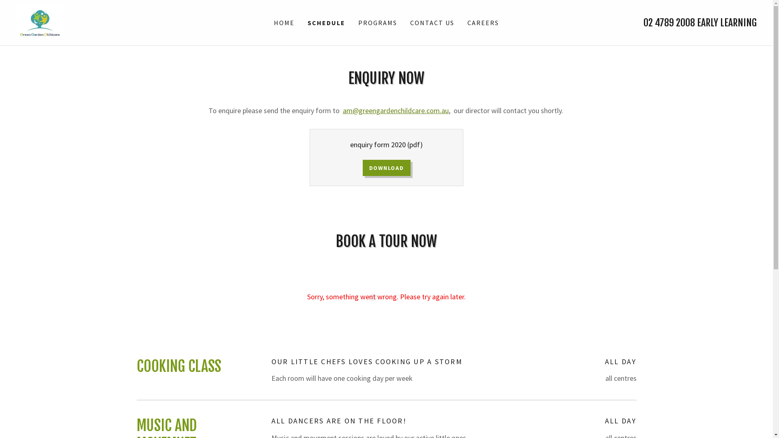  I want to click on PROGRAMS, so click(378, 23).